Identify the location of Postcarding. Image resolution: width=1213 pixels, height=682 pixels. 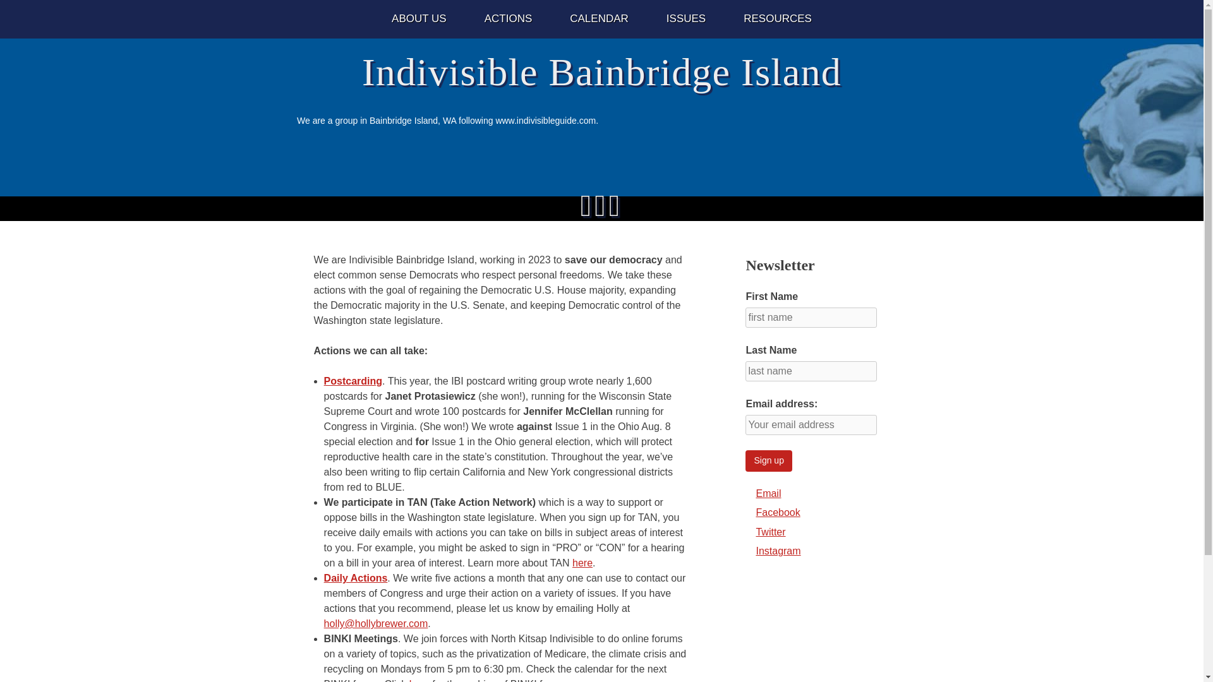
(353, 381).